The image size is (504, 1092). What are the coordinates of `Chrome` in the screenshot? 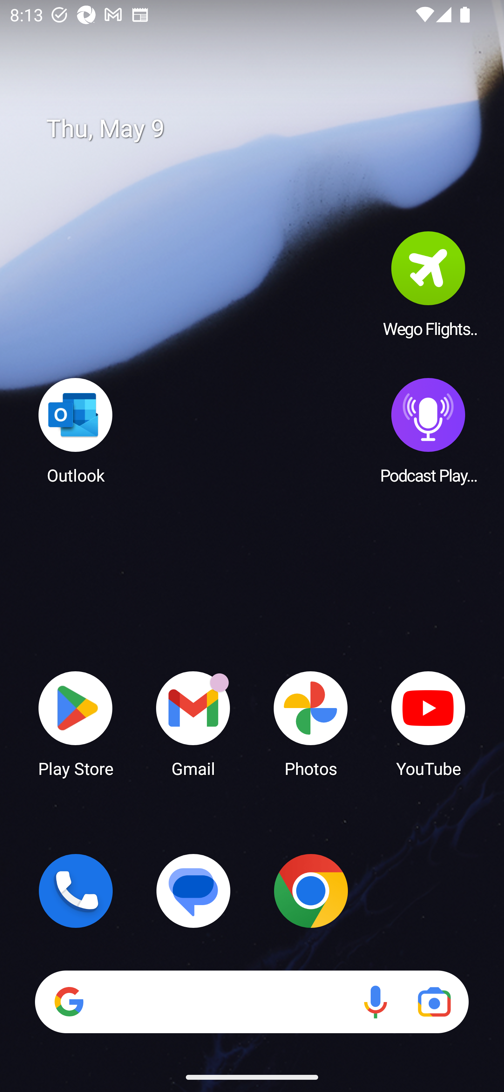 It's located at (311, 891).